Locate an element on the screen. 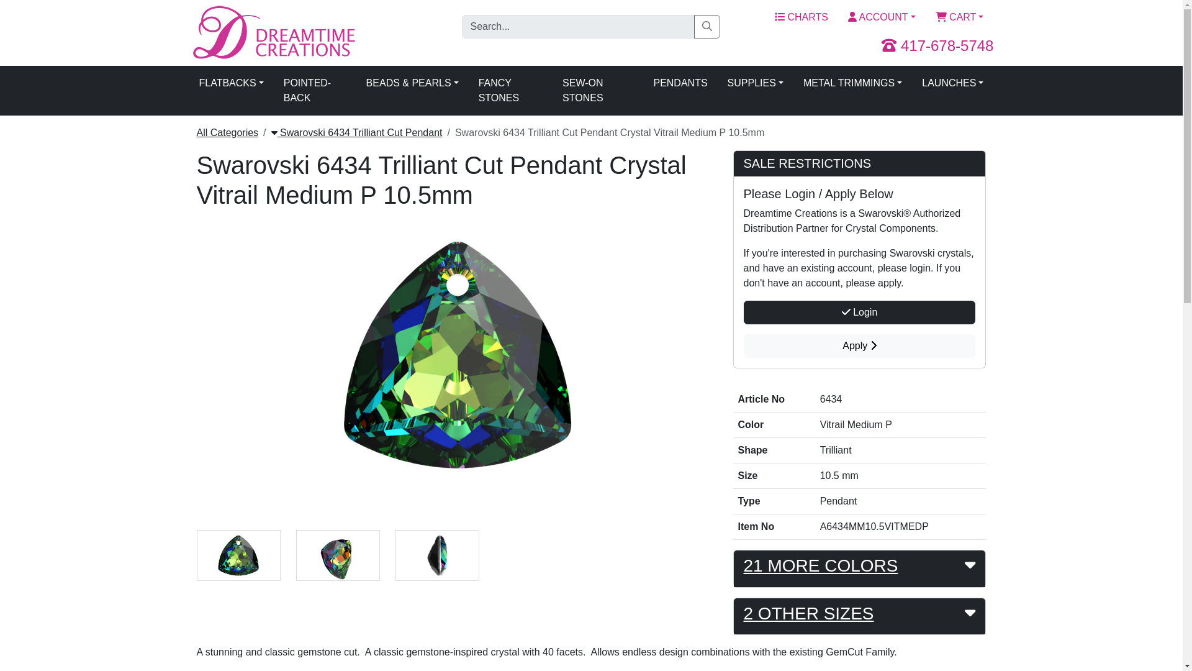 The width and height of the screenshot is (1192, 671). Dreamtime Creations is located at coordinates (272, 32).